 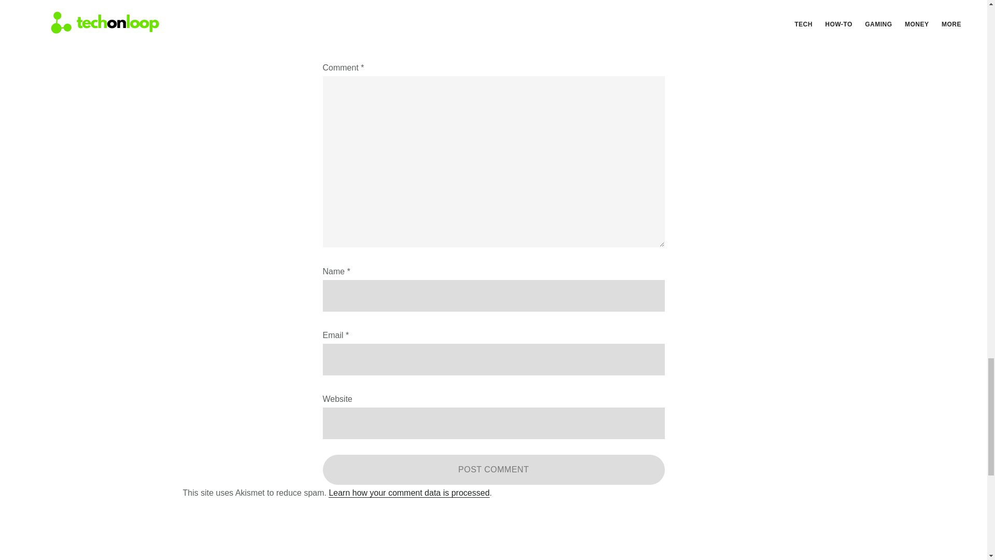 What do you see at coordinates (408, 493) in the screenshot?
I see `Learn how your comment data is processed` at bounding box center [408, 493].